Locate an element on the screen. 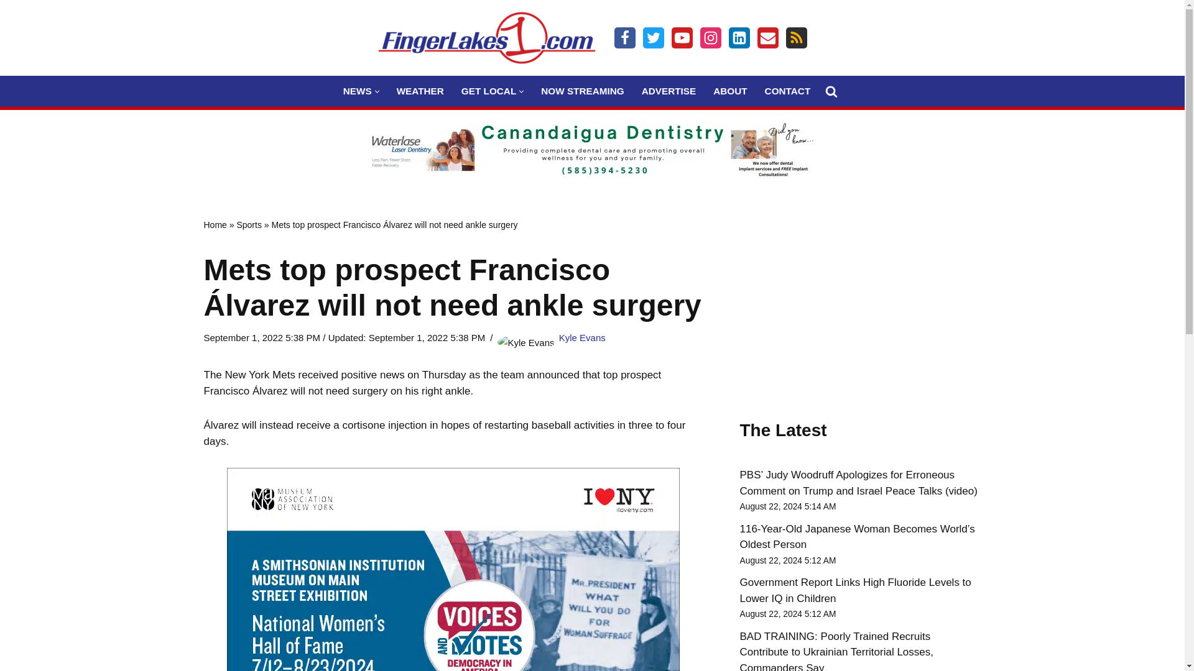 Image resolution: width=1194 pixels, height=671 pixels. Feed is located at coordinates (796, 37).